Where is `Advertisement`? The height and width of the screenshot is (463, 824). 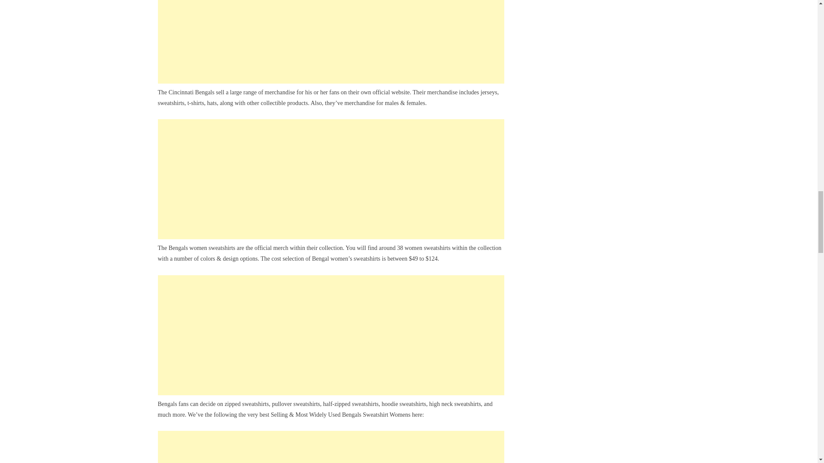 Advertisement is located at coordinates (331, 335).